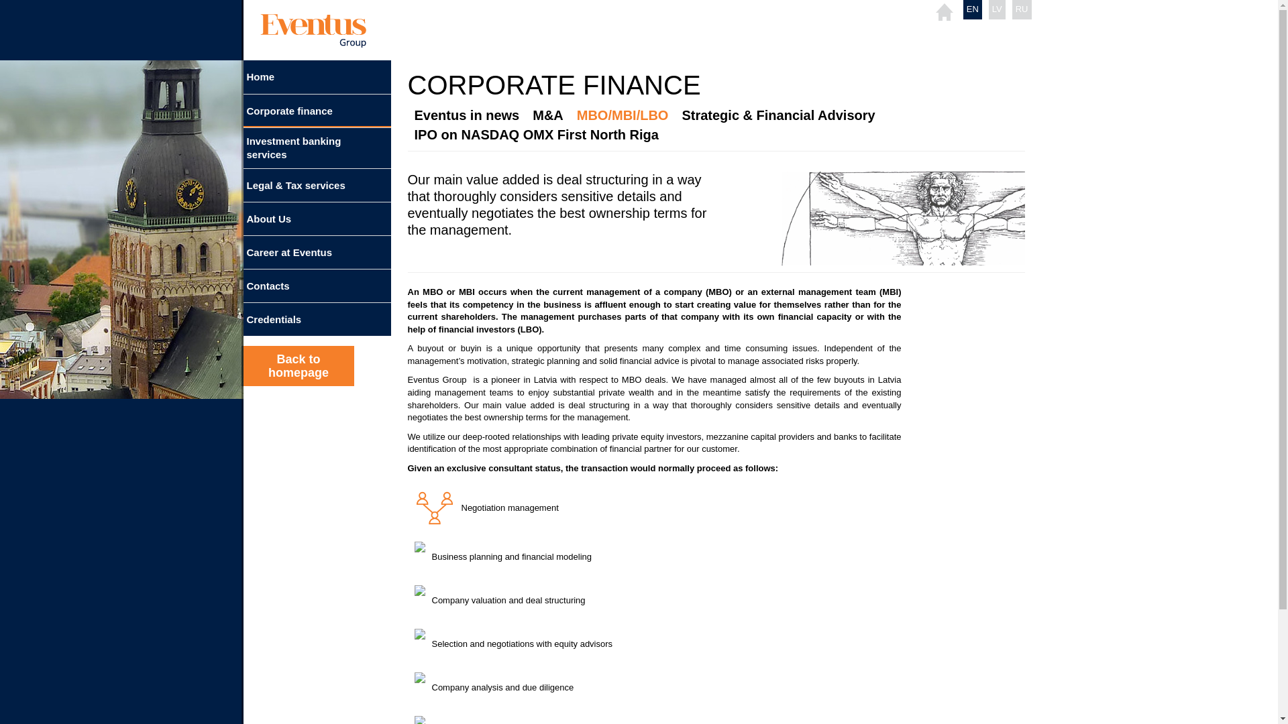  Describe the element at coordinates (317, 319) in the screenshot. I see `Credentials` at that location.